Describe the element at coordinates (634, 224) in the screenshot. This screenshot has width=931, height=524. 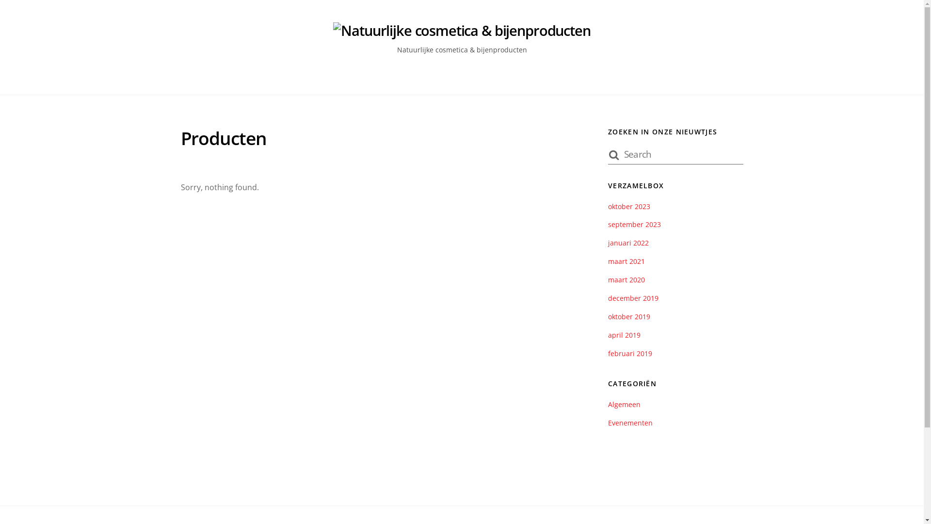
I see `september 2023` at that location.